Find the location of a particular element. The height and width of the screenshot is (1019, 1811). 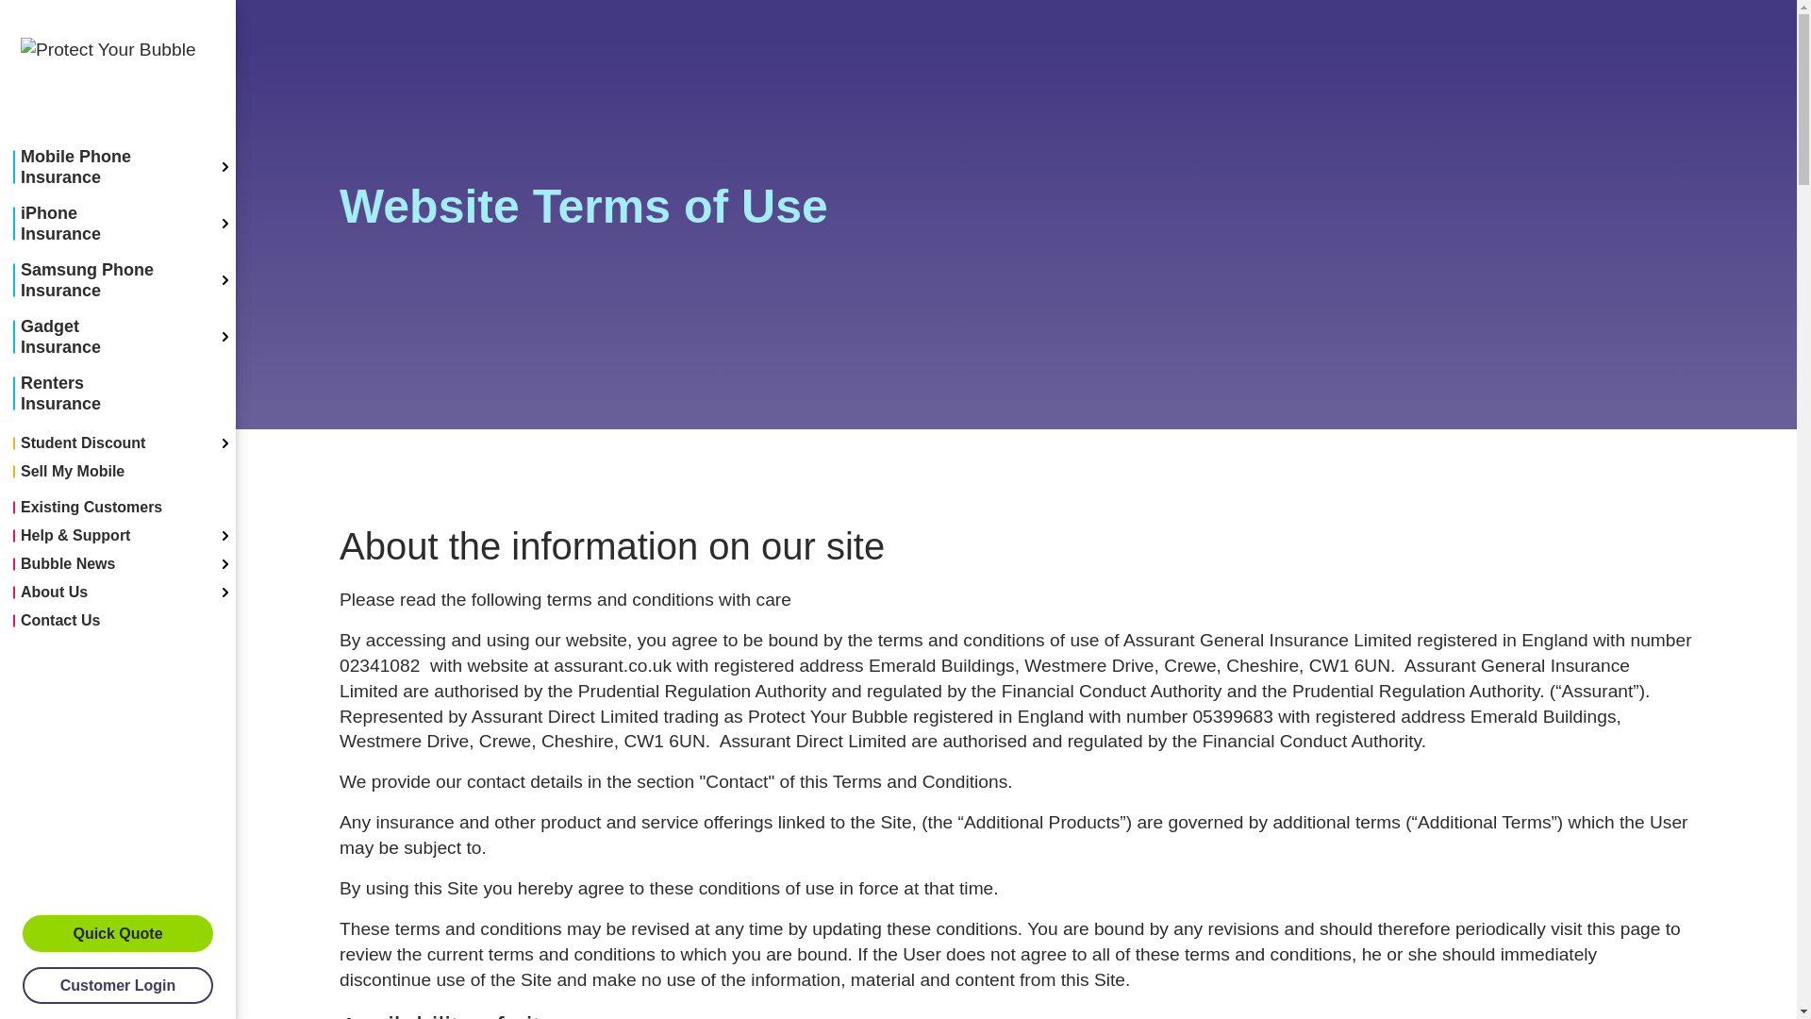

Logo of the site is located at coordinates (117, 76).